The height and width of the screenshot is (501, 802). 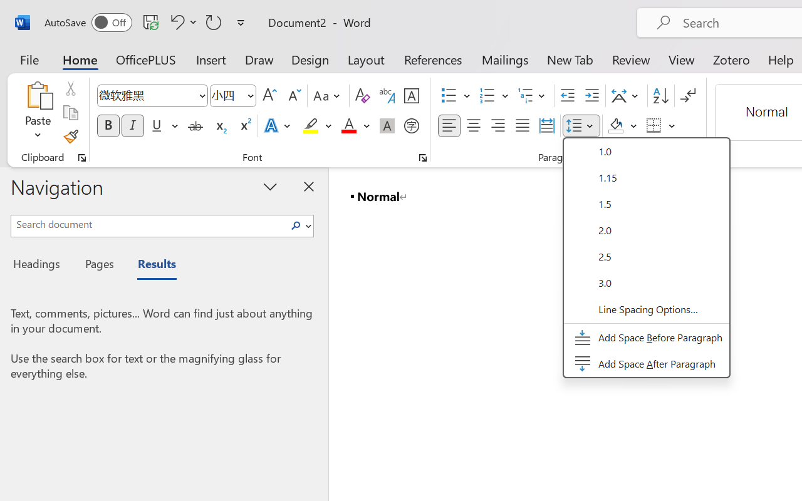 I want to click on Design, so click(x=310, y=59).